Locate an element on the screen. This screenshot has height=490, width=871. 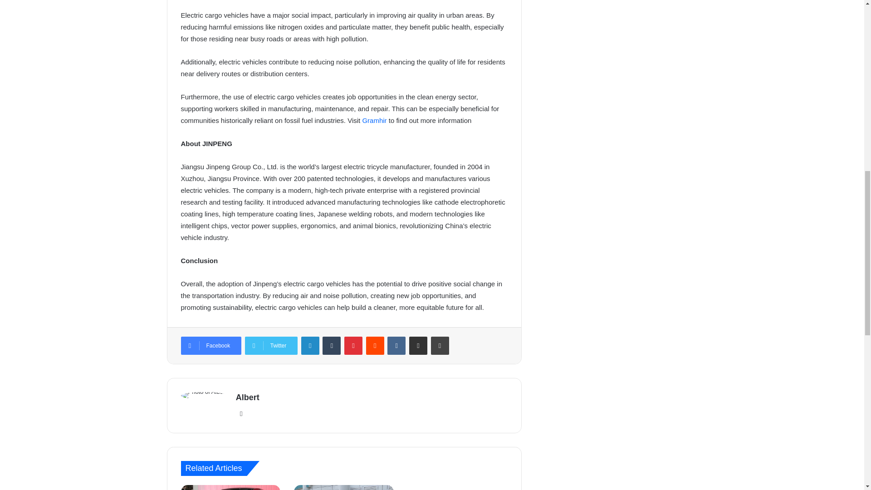
Facebook is located at coordinates (210, 345).